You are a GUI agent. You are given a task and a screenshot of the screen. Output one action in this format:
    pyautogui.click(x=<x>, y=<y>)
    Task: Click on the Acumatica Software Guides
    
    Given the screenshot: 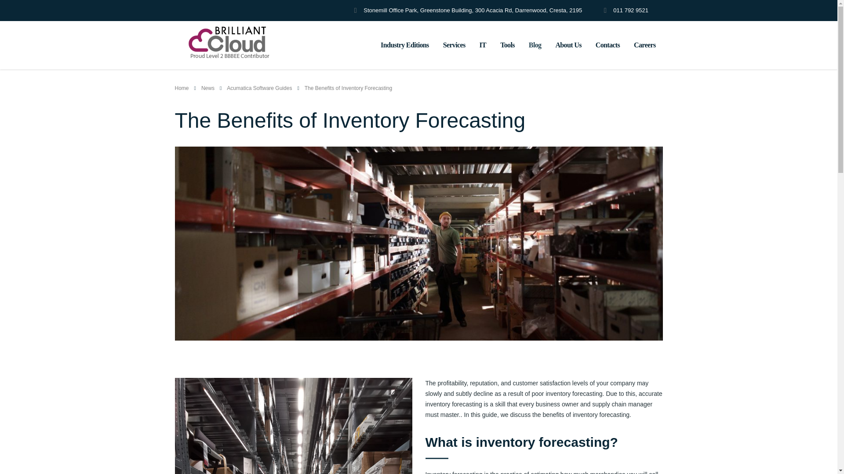 What is the action you would take?
    pyautogui.click(x=259, y=88)
    